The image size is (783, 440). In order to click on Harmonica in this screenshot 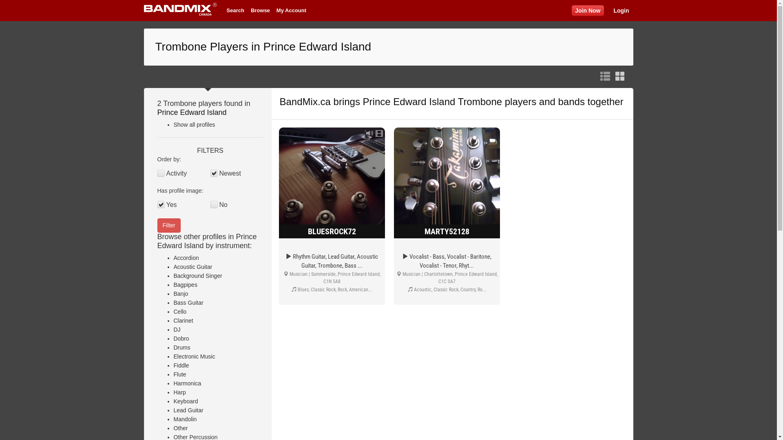, I will do `click(188, 383)`.